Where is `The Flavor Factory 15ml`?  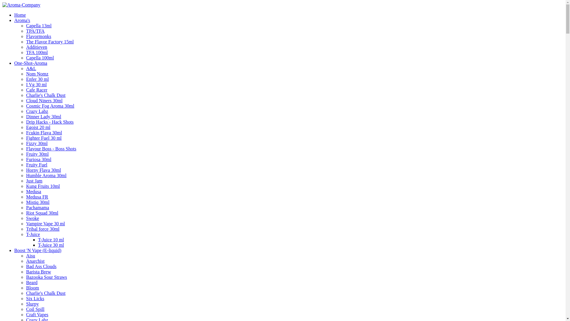
The Flavor Factory 15ml is located at coordinates (50, 42).